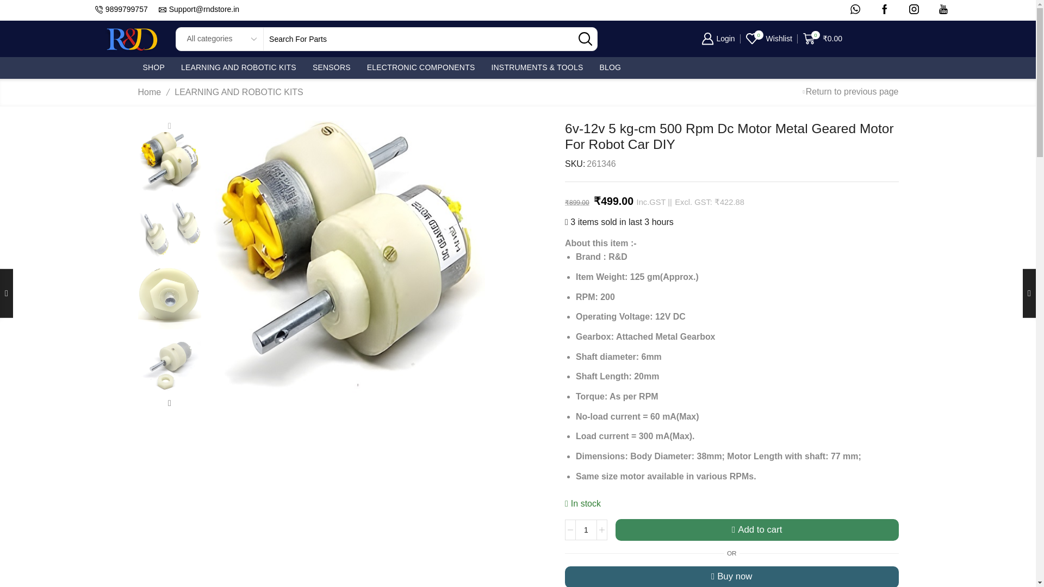 Image resolution: width=1044 pixels, height=587 pixels. What do you see at coordinates (331, 67) in the screenshot?
I see `SENSORS` at bounding box center [331, 67].